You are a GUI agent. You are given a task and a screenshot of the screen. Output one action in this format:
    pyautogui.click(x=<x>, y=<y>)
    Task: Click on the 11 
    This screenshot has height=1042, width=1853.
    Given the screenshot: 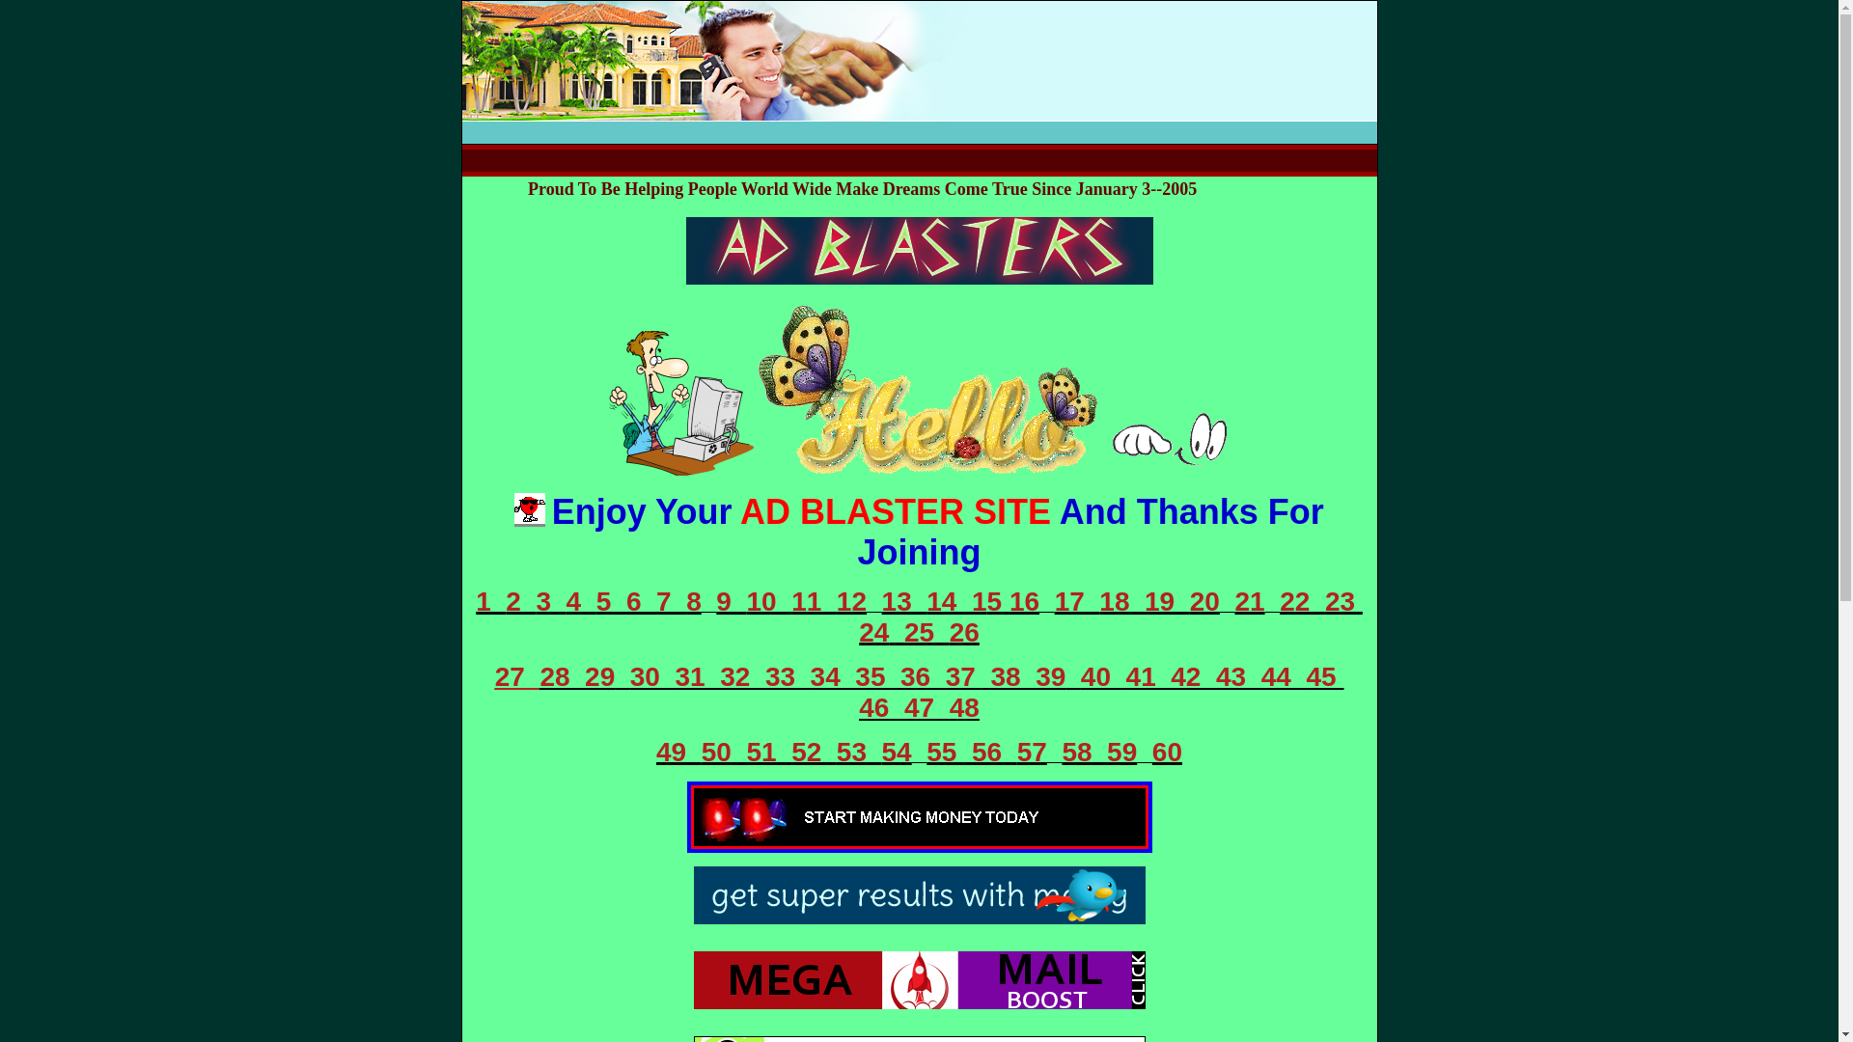 What is the action you would take?
    pyautogui.click(x=815, y=602)
    